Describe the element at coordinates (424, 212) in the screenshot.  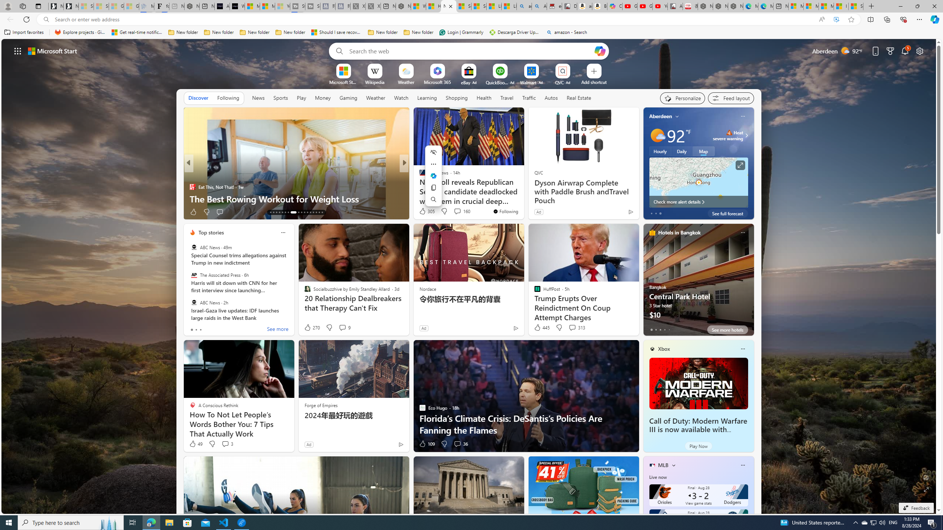
I see `157 Like` at that location.